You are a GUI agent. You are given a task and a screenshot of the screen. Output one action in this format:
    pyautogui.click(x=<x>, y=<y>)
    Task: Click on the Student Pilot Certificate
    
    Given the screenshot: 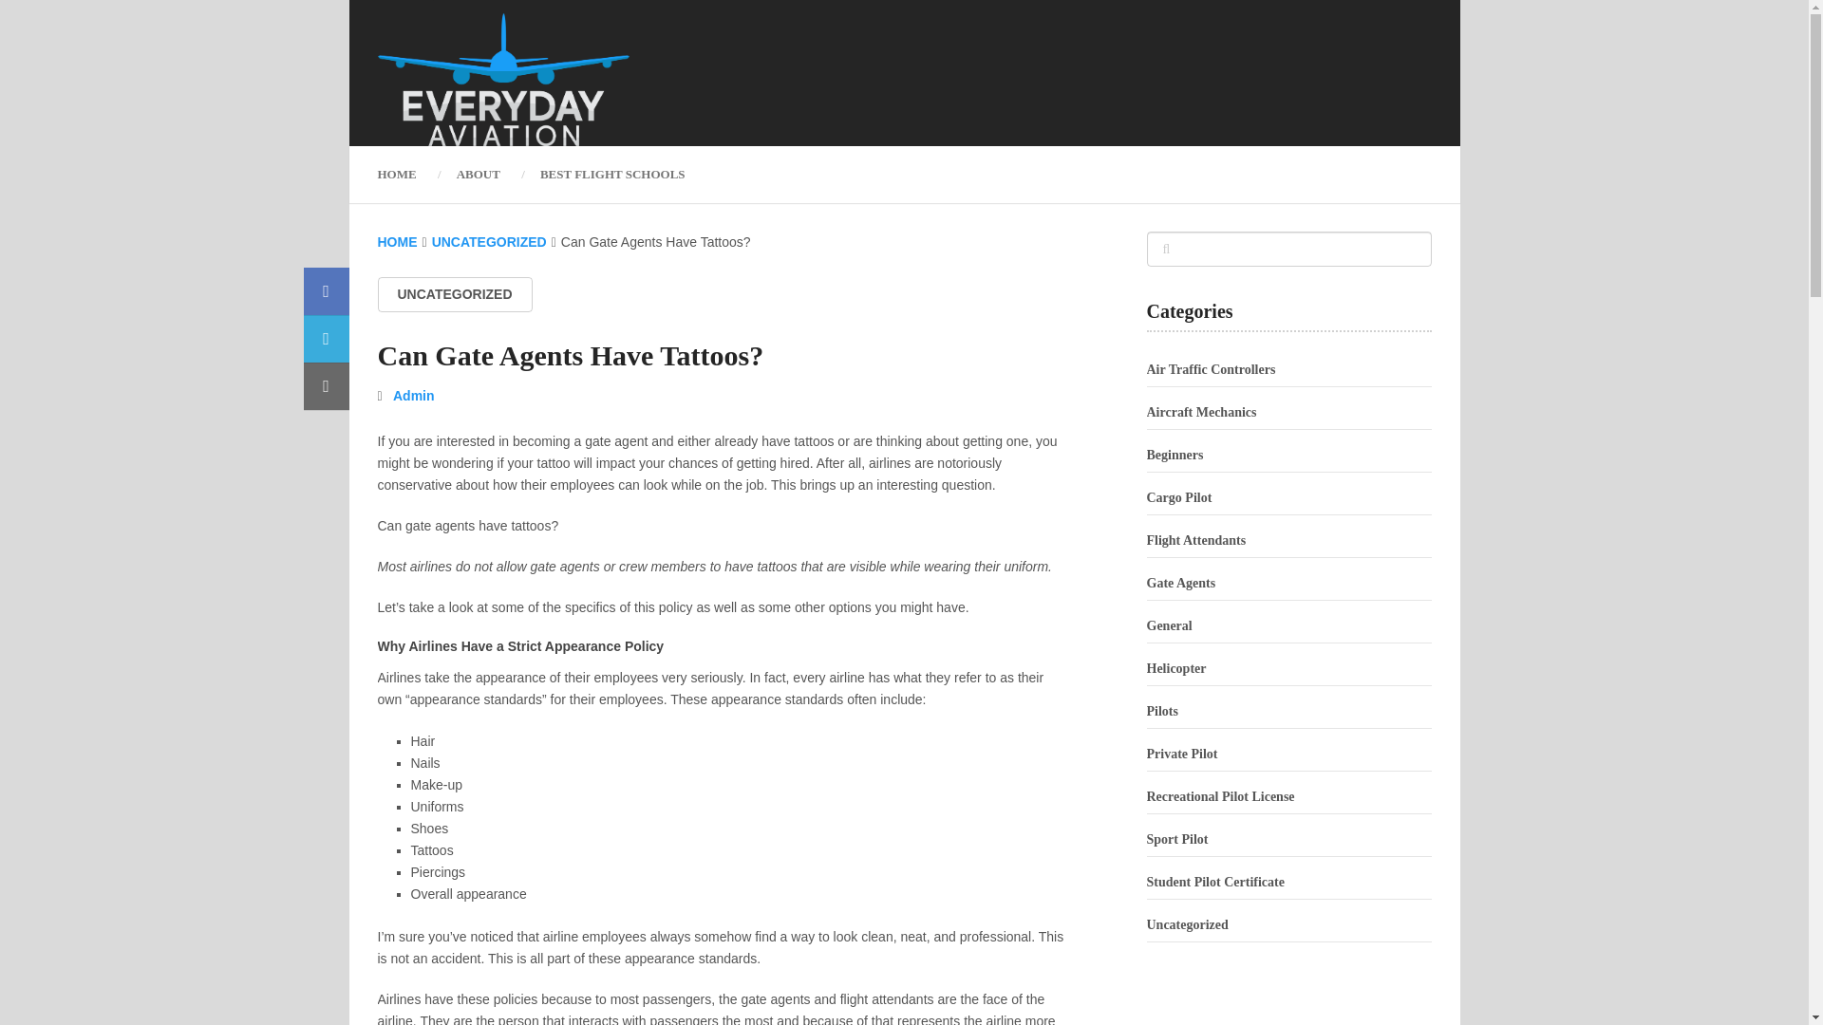 What is the action you would take?
    pyautogui.click(x=1215, y=883)
    